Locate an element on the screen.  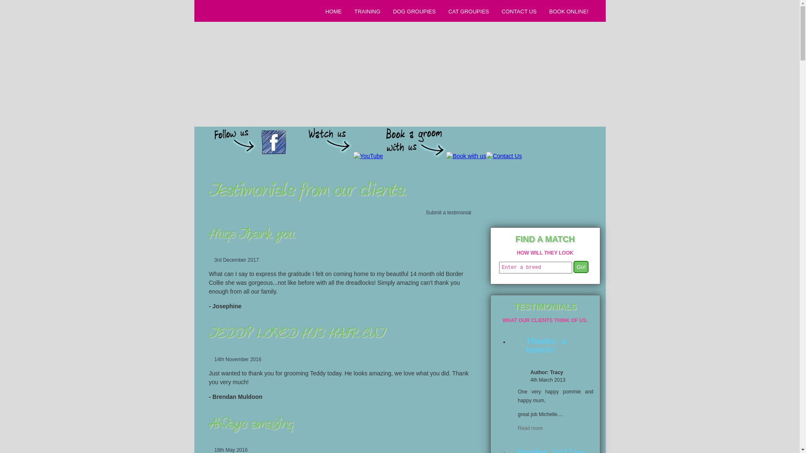
Thanks a bunch! is located at coordinates (557, 347).